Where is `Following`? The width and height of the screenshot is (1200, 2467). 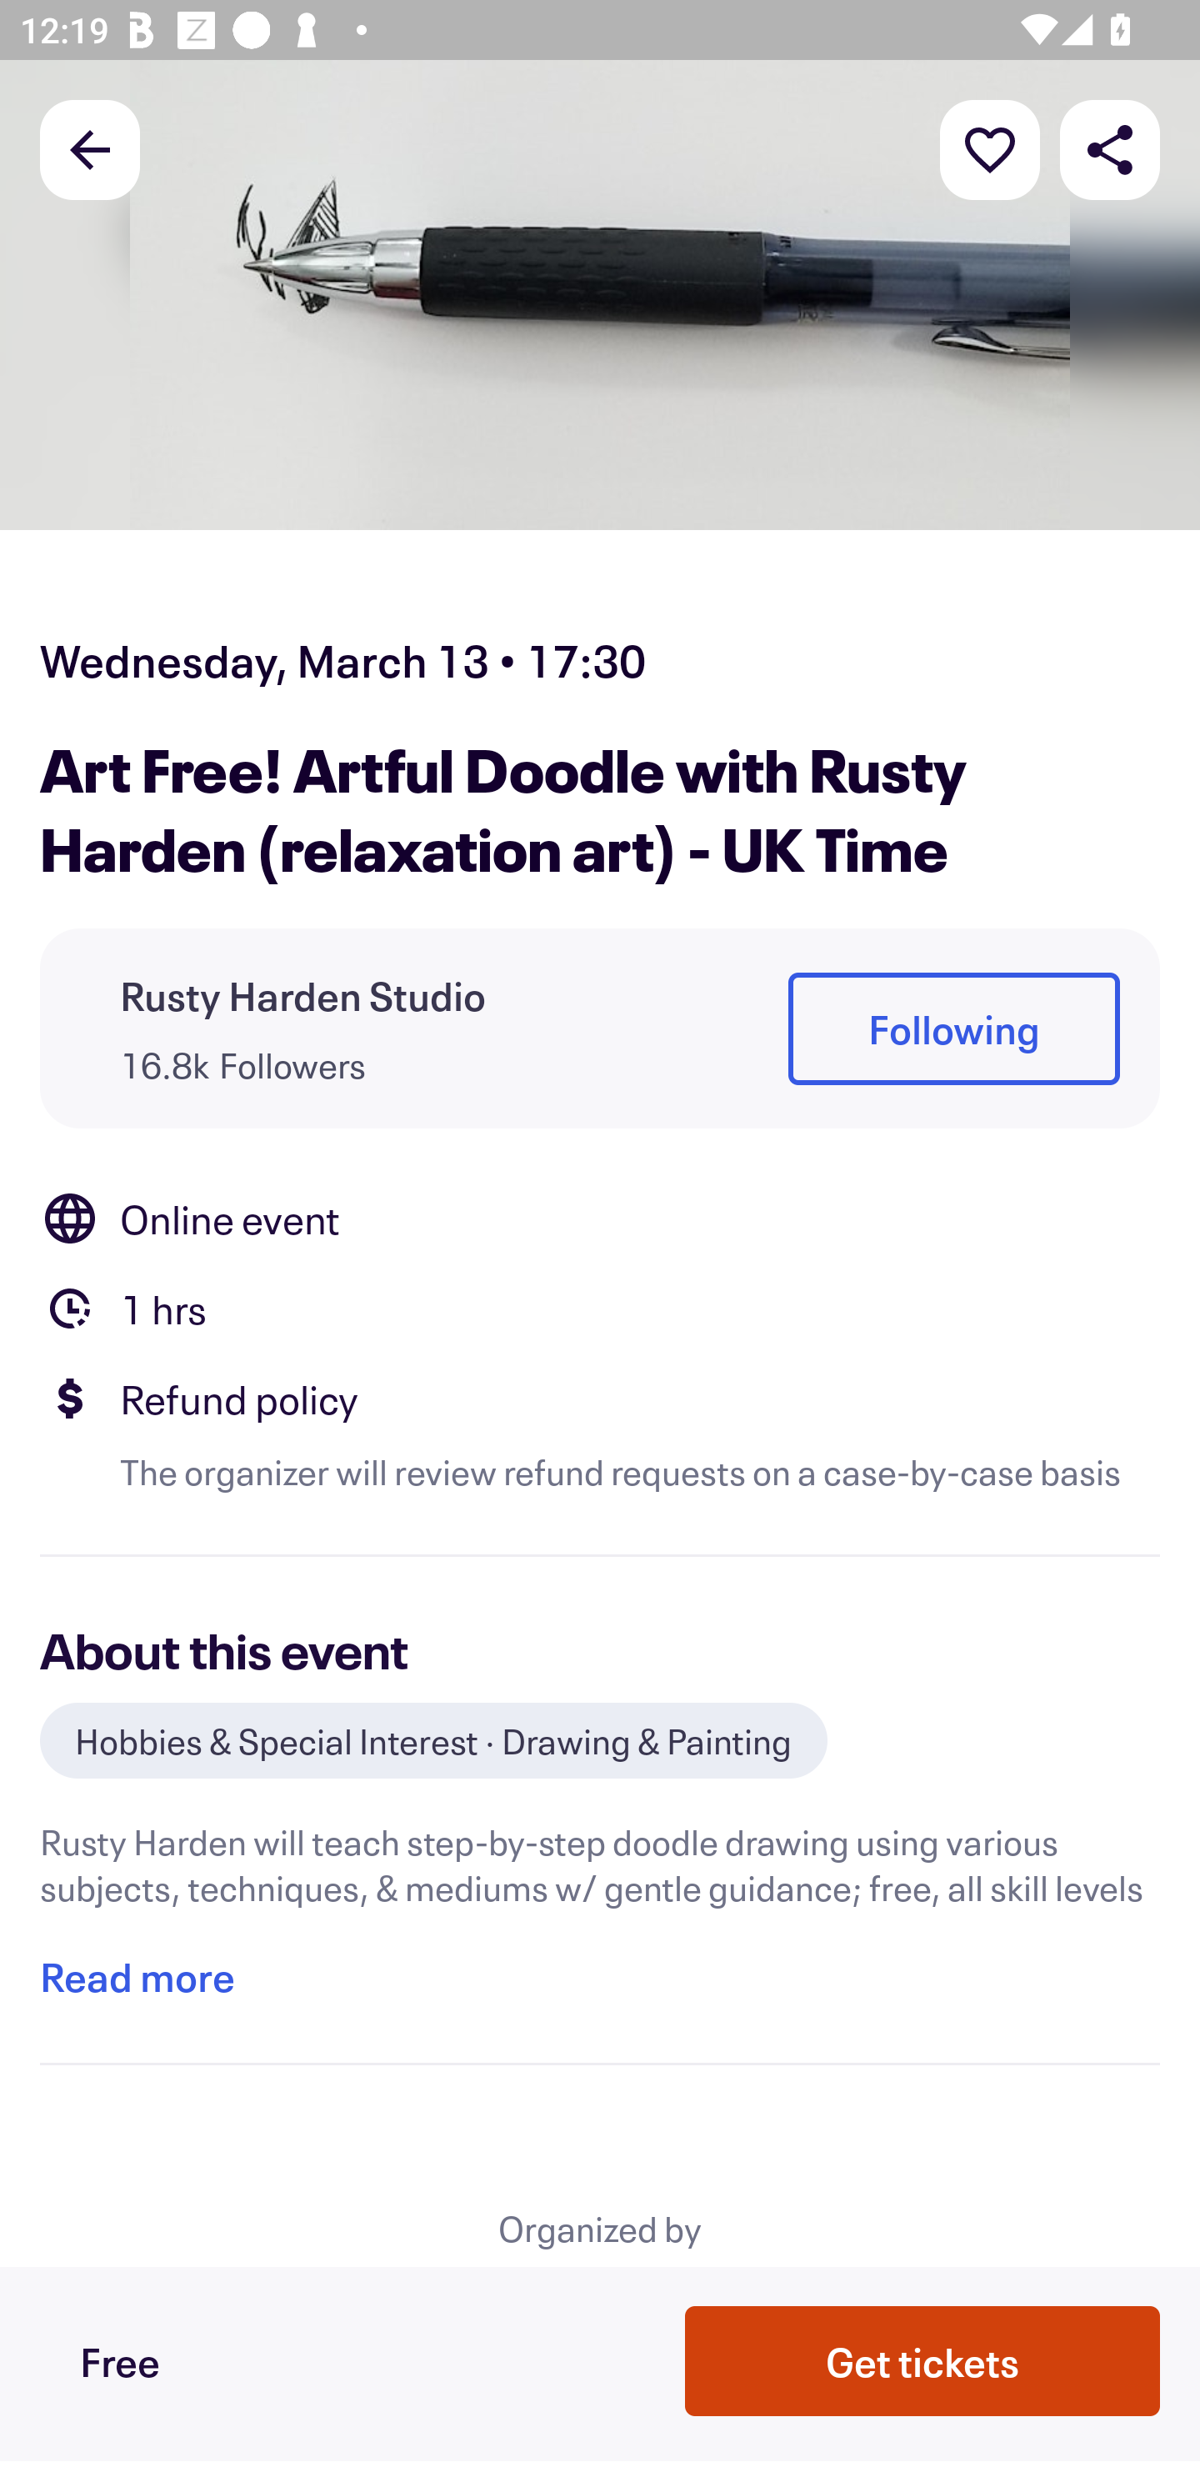
Following is located at coordinates (953, 1030).